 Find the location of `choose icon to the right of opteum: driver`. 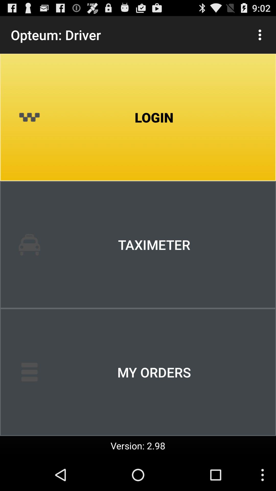

choose icon to the right of opteum: driver is located at coordinates (260, 35).